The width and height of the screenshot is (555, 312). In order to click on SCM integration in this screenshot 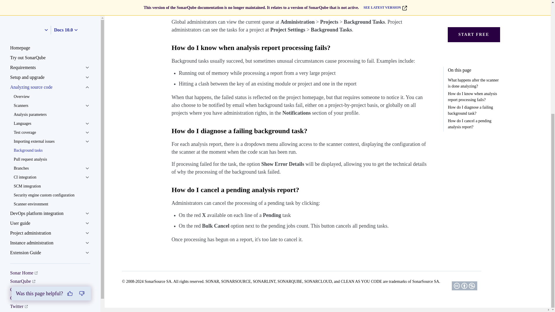, I will do `click(51, 10)`.